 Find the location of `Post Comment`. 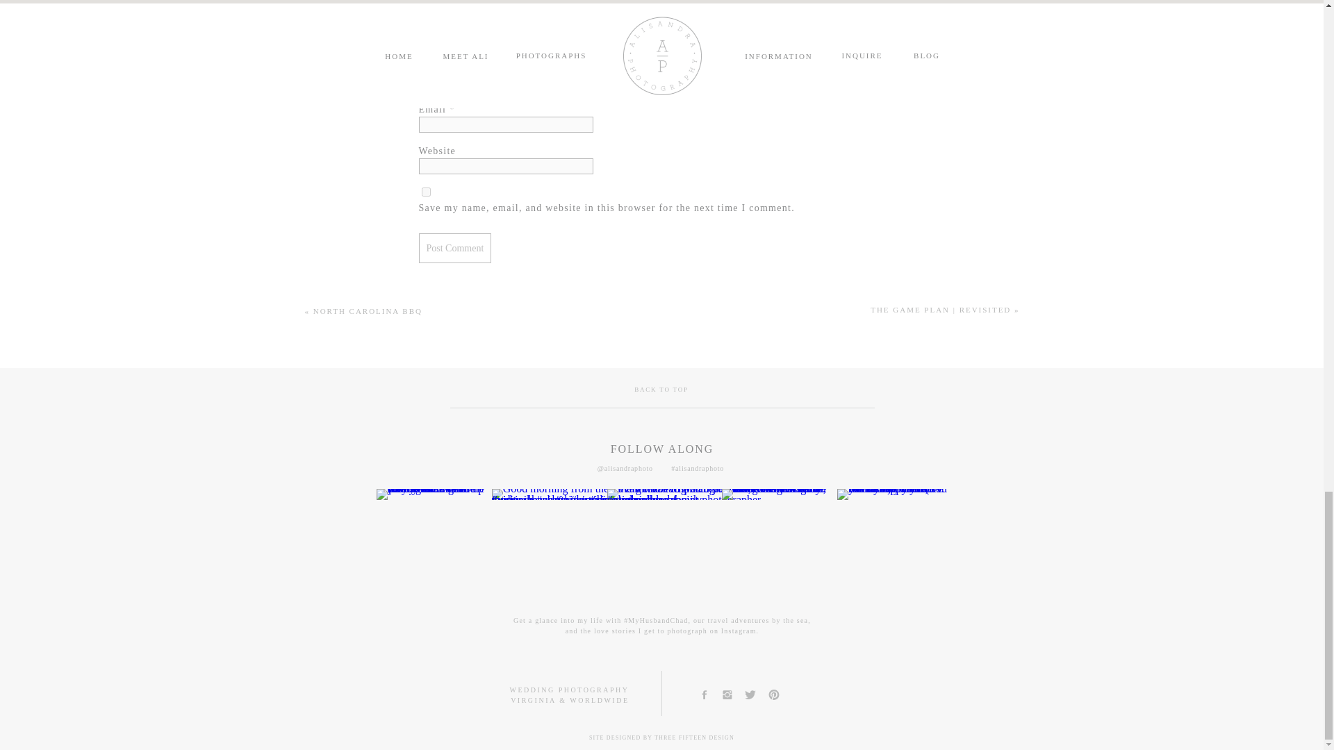

Post Comment is located at coordinates (454, 248).